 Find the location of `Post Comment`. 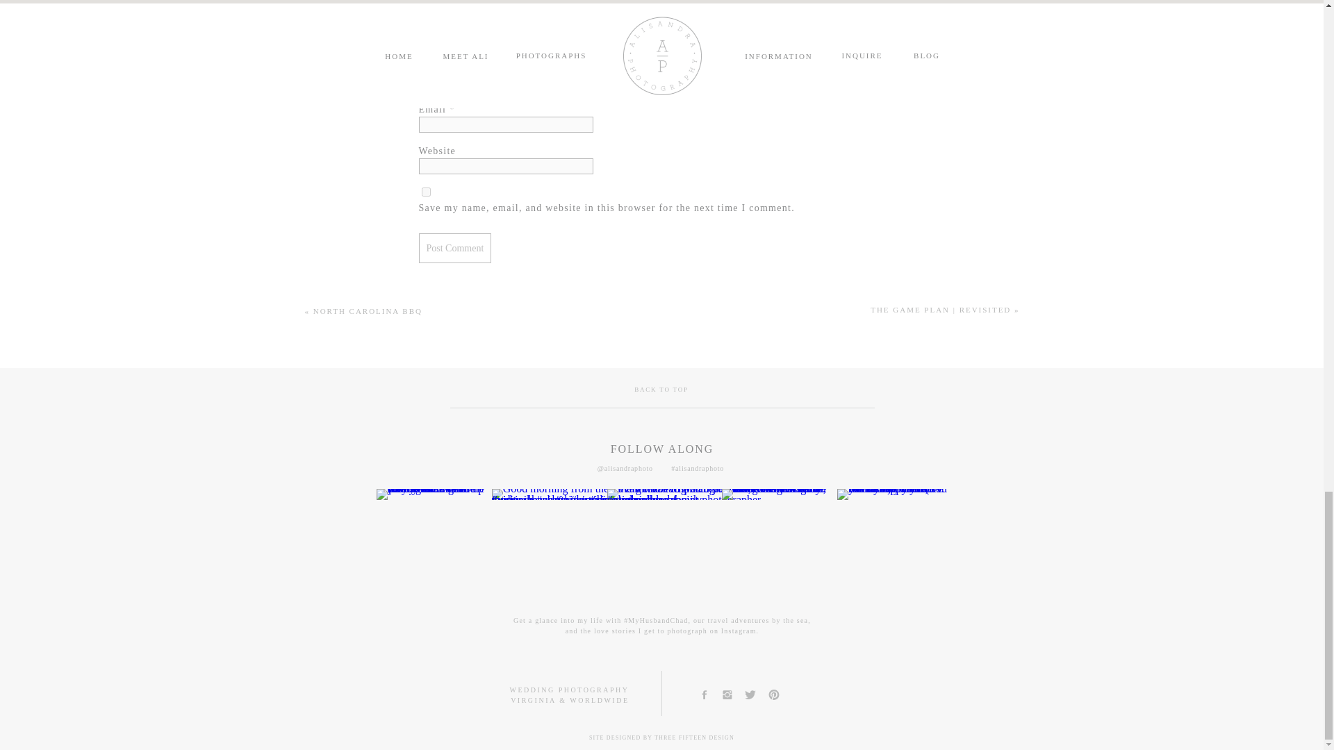

Post Comment is located at coordinates (454, 248).